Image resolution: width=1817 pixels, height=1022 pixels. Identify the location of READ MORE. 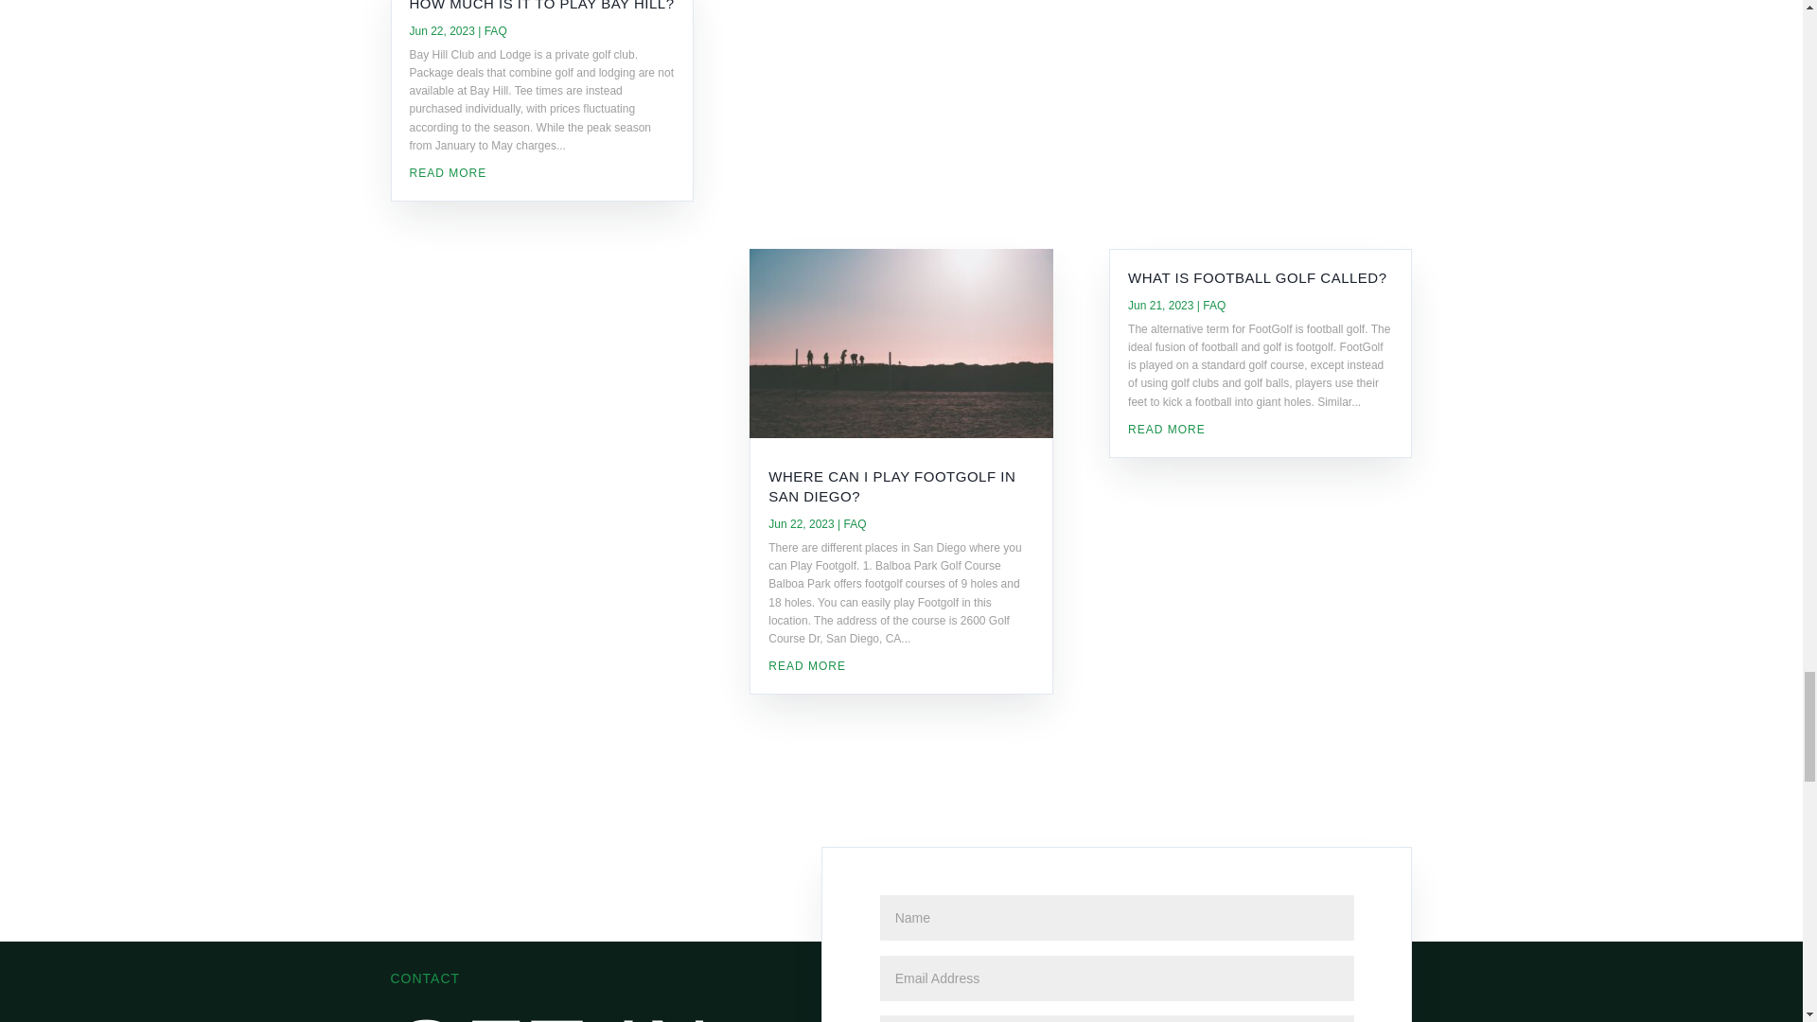
(901, 666).